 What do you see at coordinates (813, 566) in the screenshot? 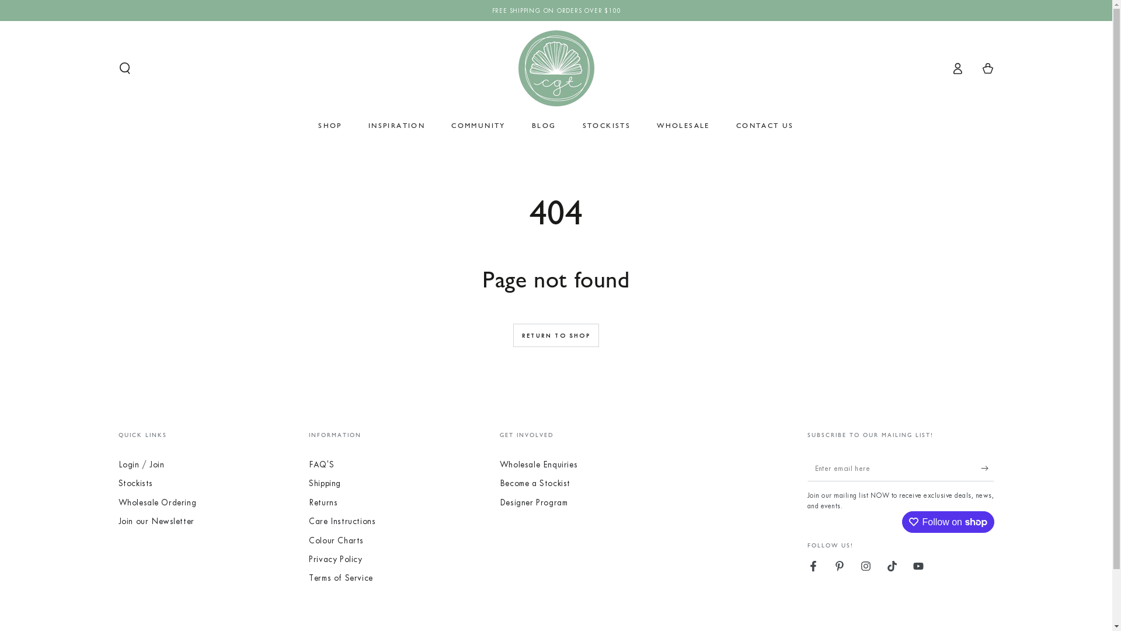
I see `Facebook` at bounding box center [813, 566].